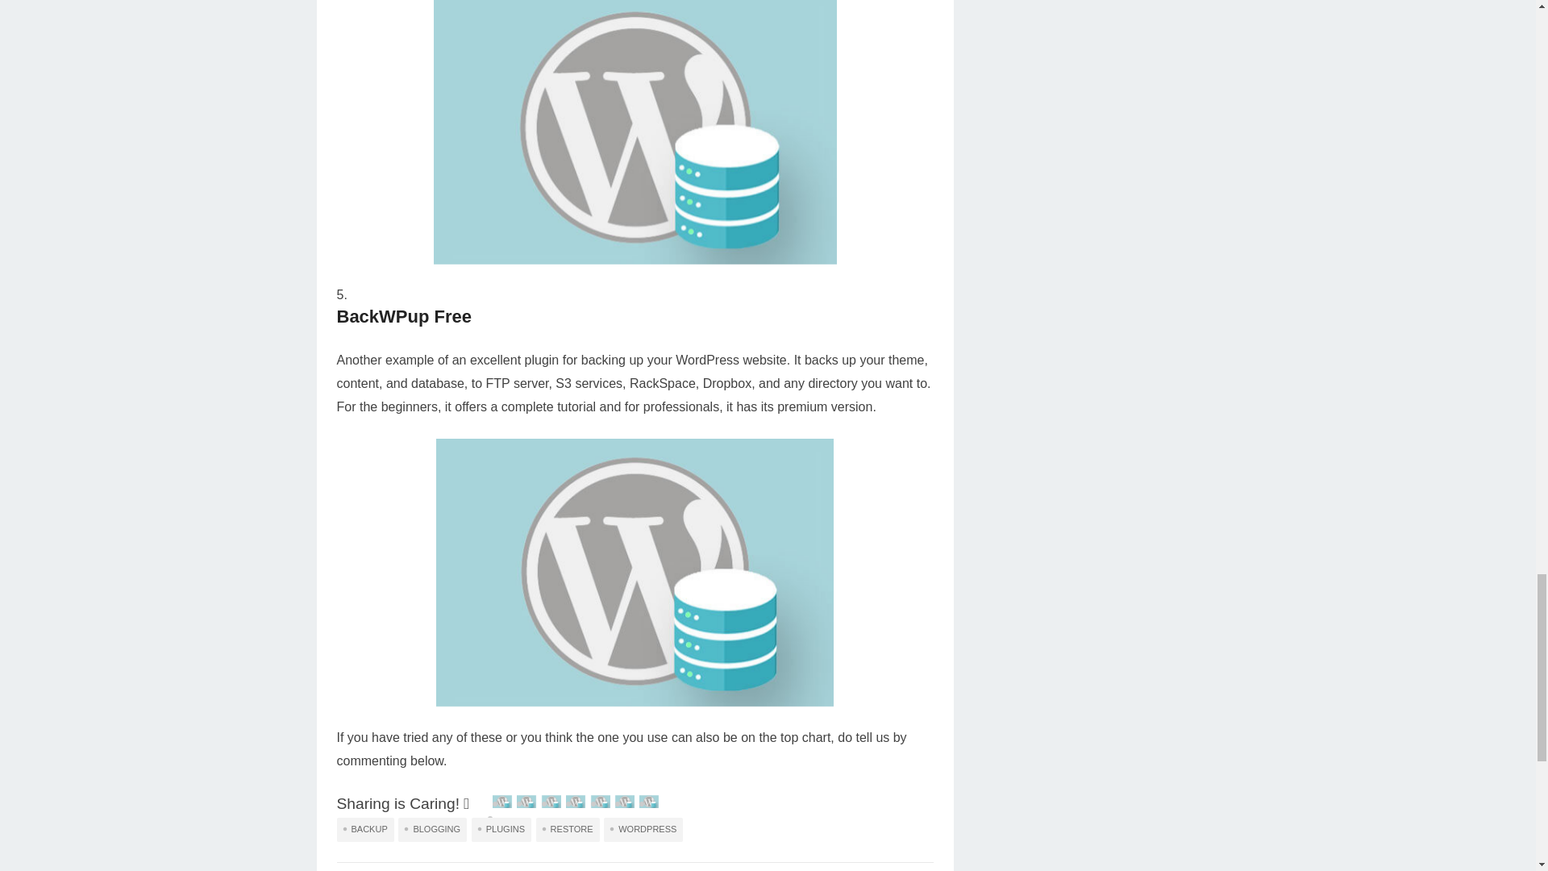 The image size is (1548, 871). I want to click on Share via Google, so click(526, 803).